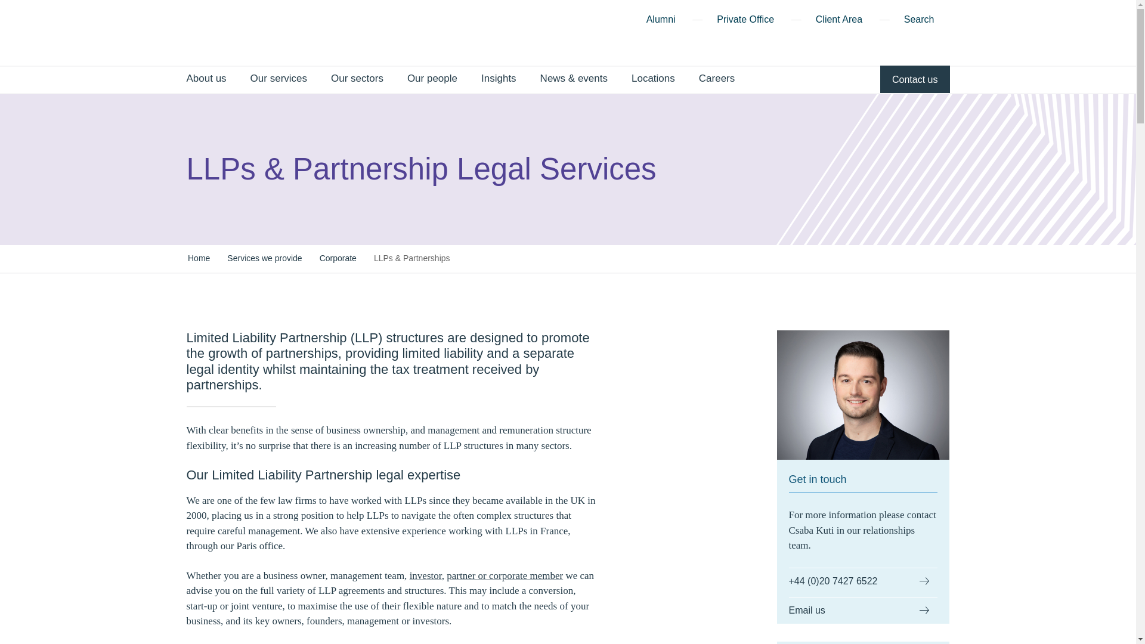  I want to click on Our services, so click(278, 79).